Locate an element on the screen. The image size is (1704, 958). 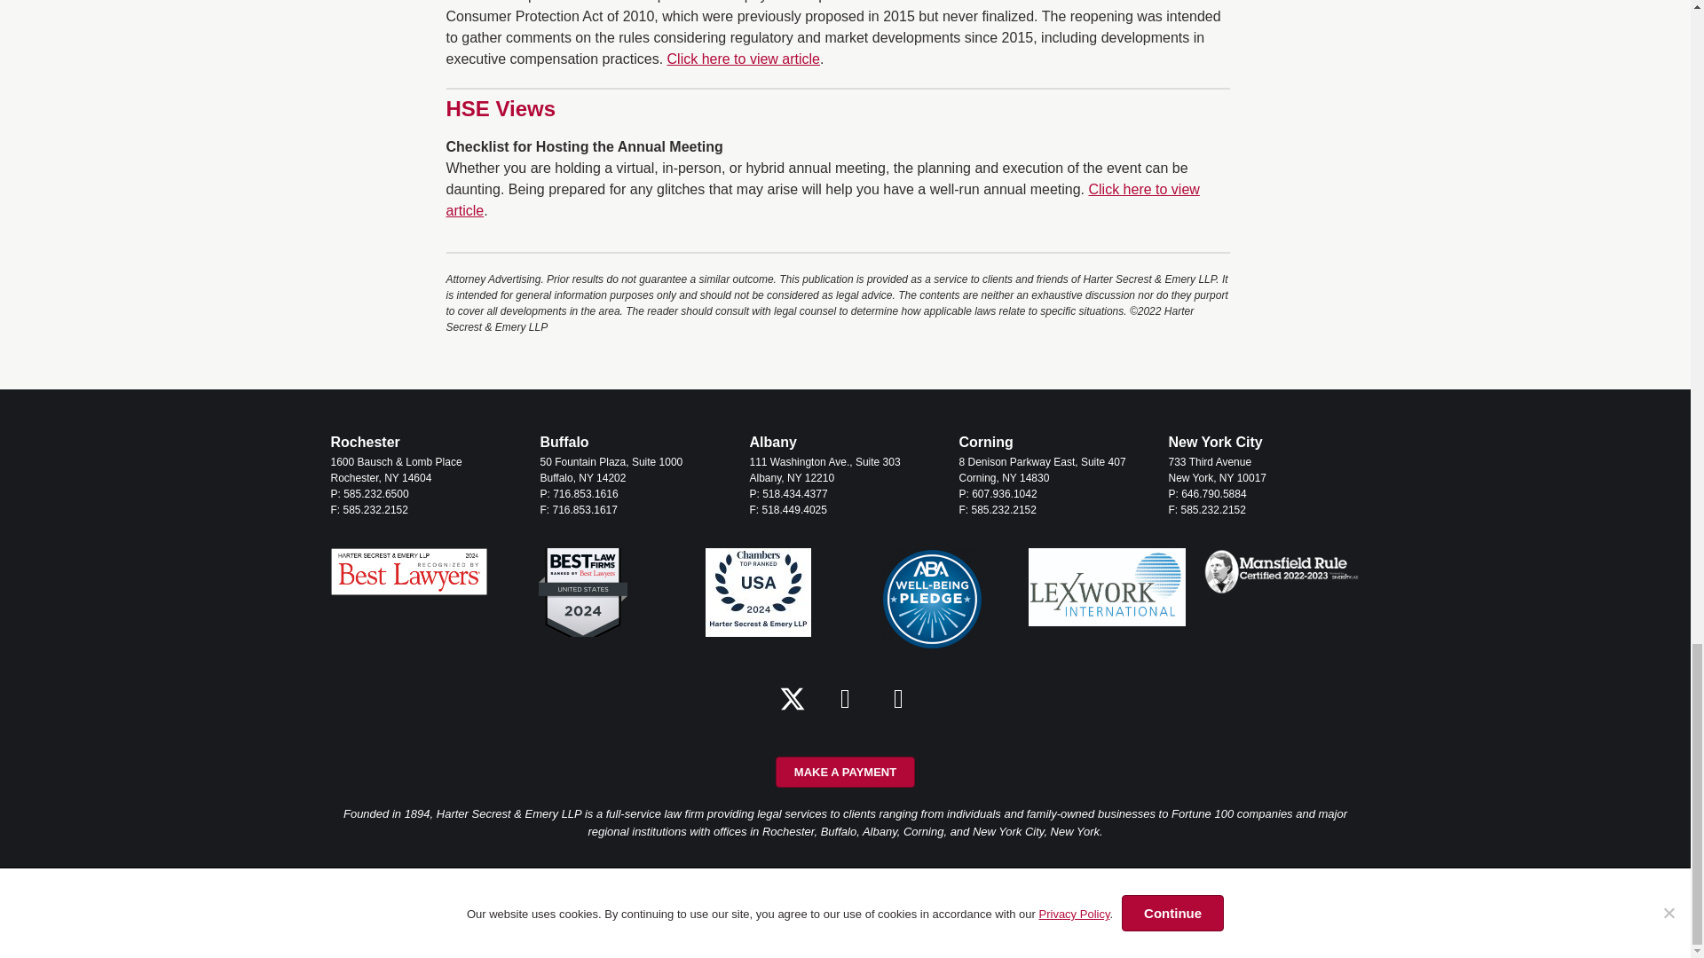
Chambers 2024 is located at coordinates (758, 593).